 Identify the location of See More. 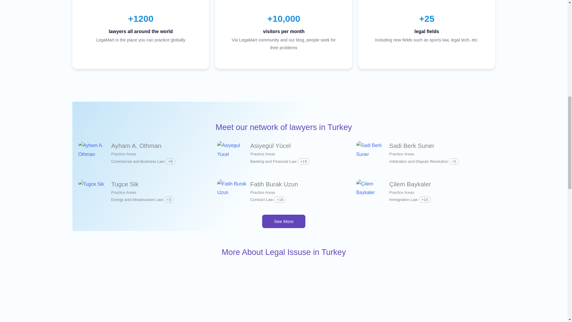
(284, 221).